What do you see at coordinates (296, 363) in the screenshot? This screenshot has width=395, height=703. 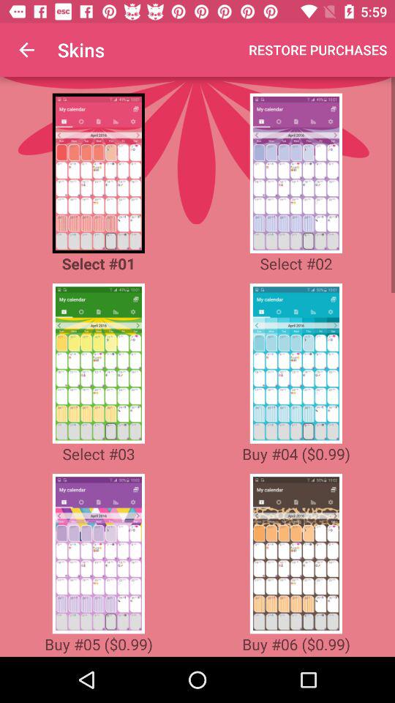 I see `select 04 skin` at bounding box center [296, 363].